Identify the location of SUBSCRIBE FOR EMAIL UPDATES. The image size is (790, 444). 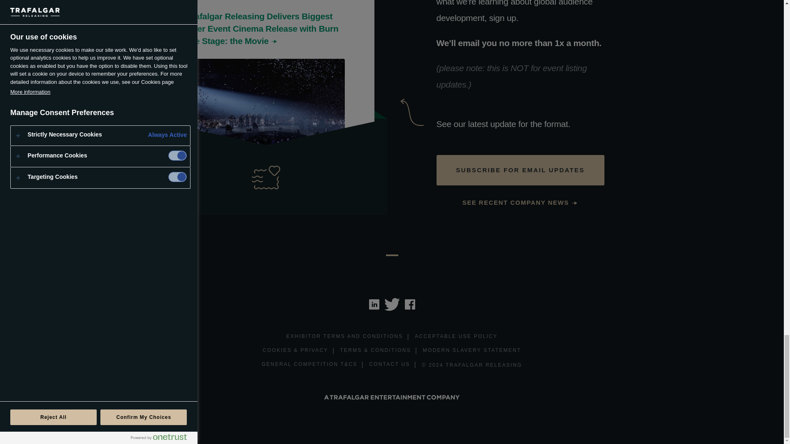
(520, 170).